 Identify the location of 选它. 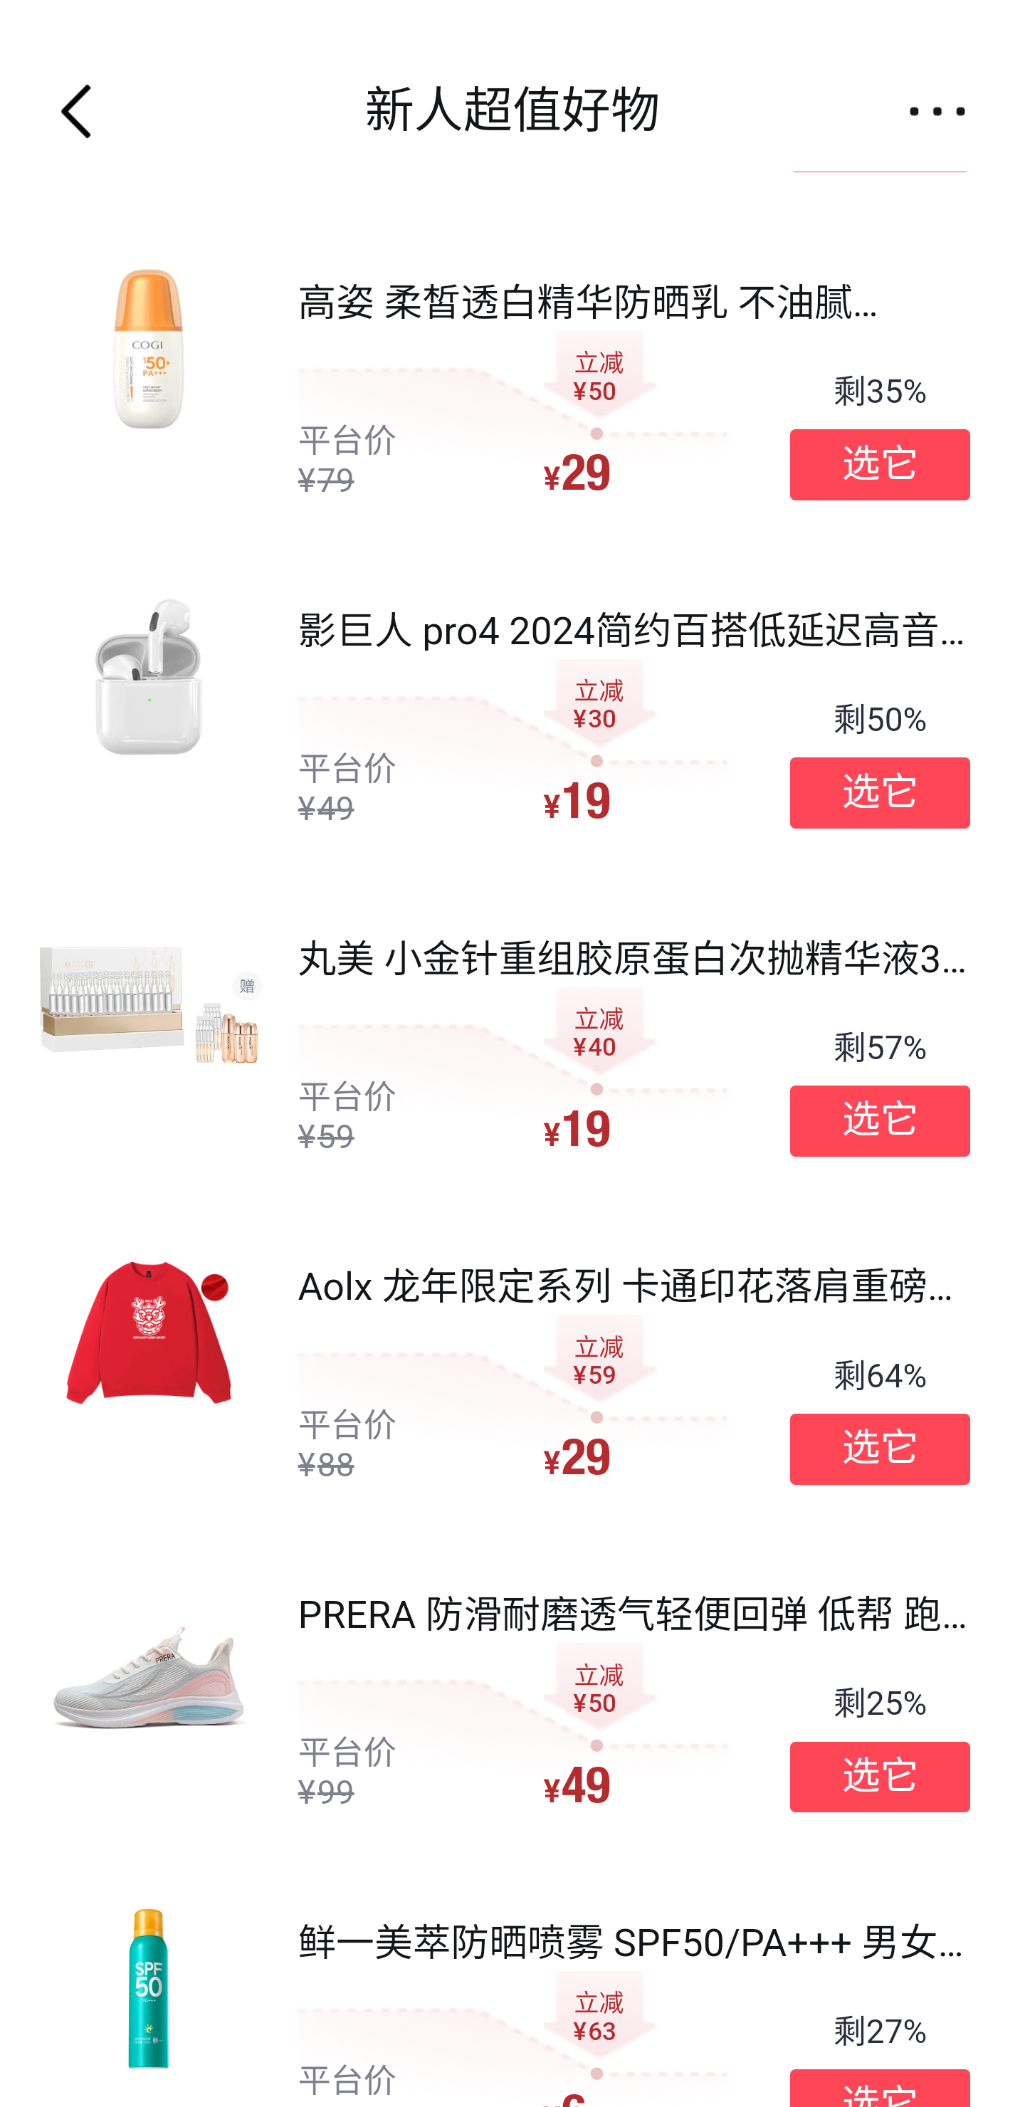
(880, 2088).